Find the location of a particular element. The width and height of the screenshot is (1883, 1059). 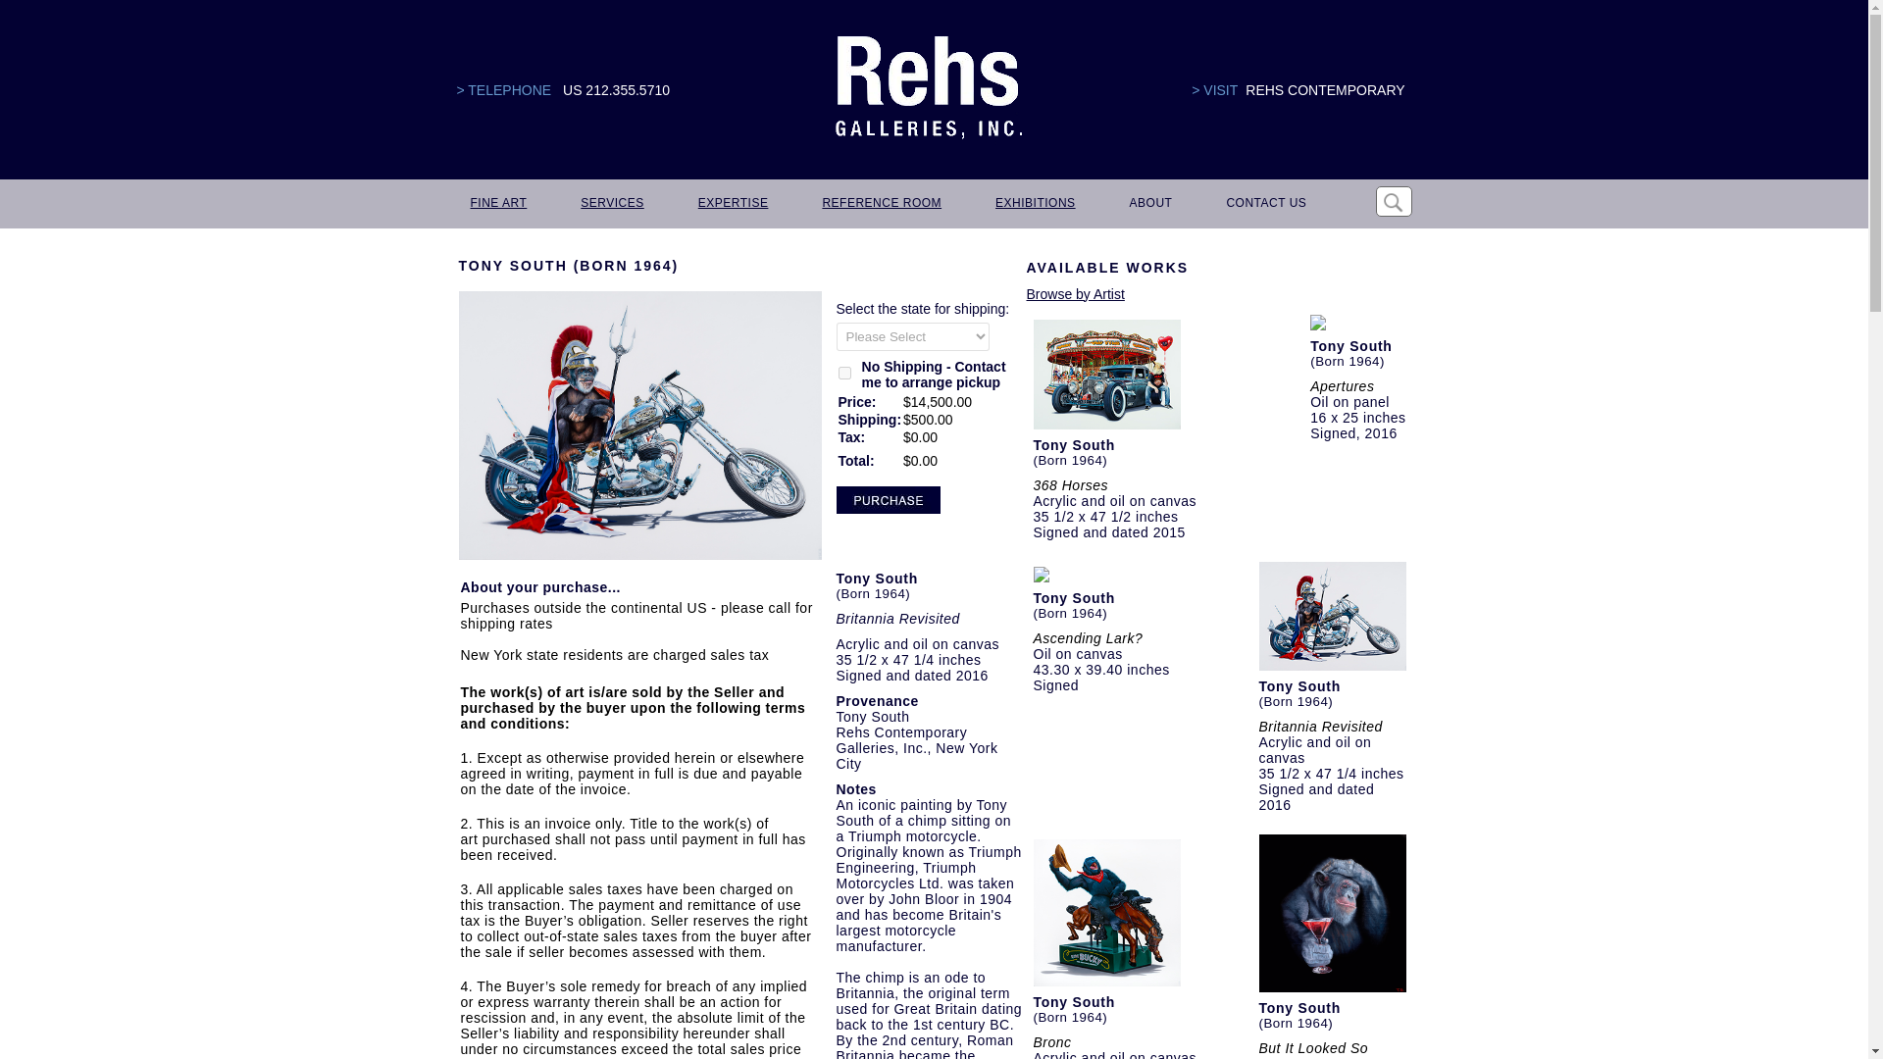

on is located at coordinates (843, 373).